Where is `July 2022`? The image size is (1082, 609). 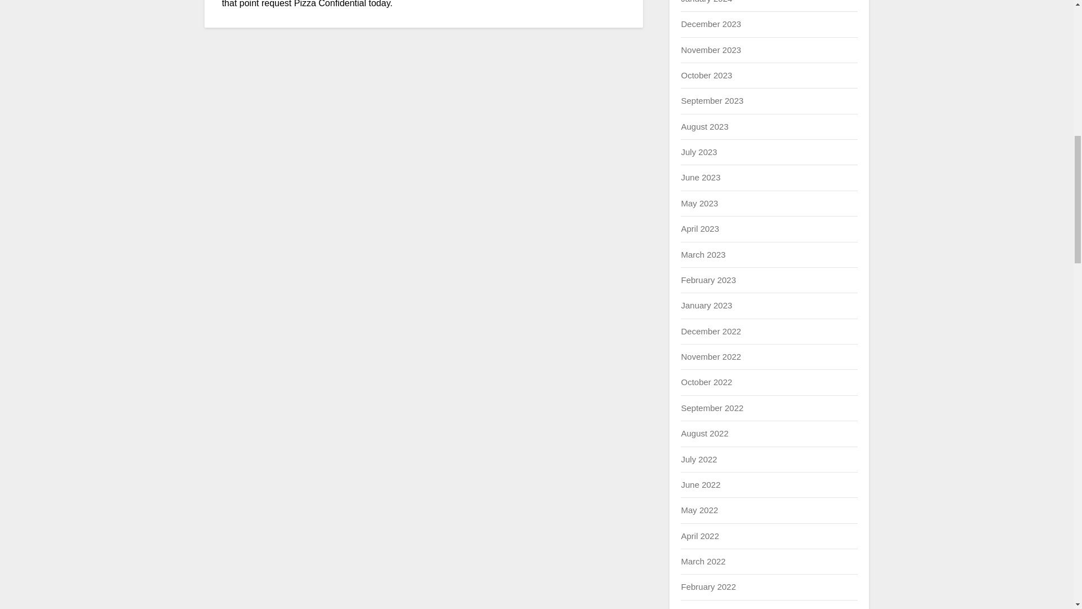 July 2022 is located at coordinates (698, 459).